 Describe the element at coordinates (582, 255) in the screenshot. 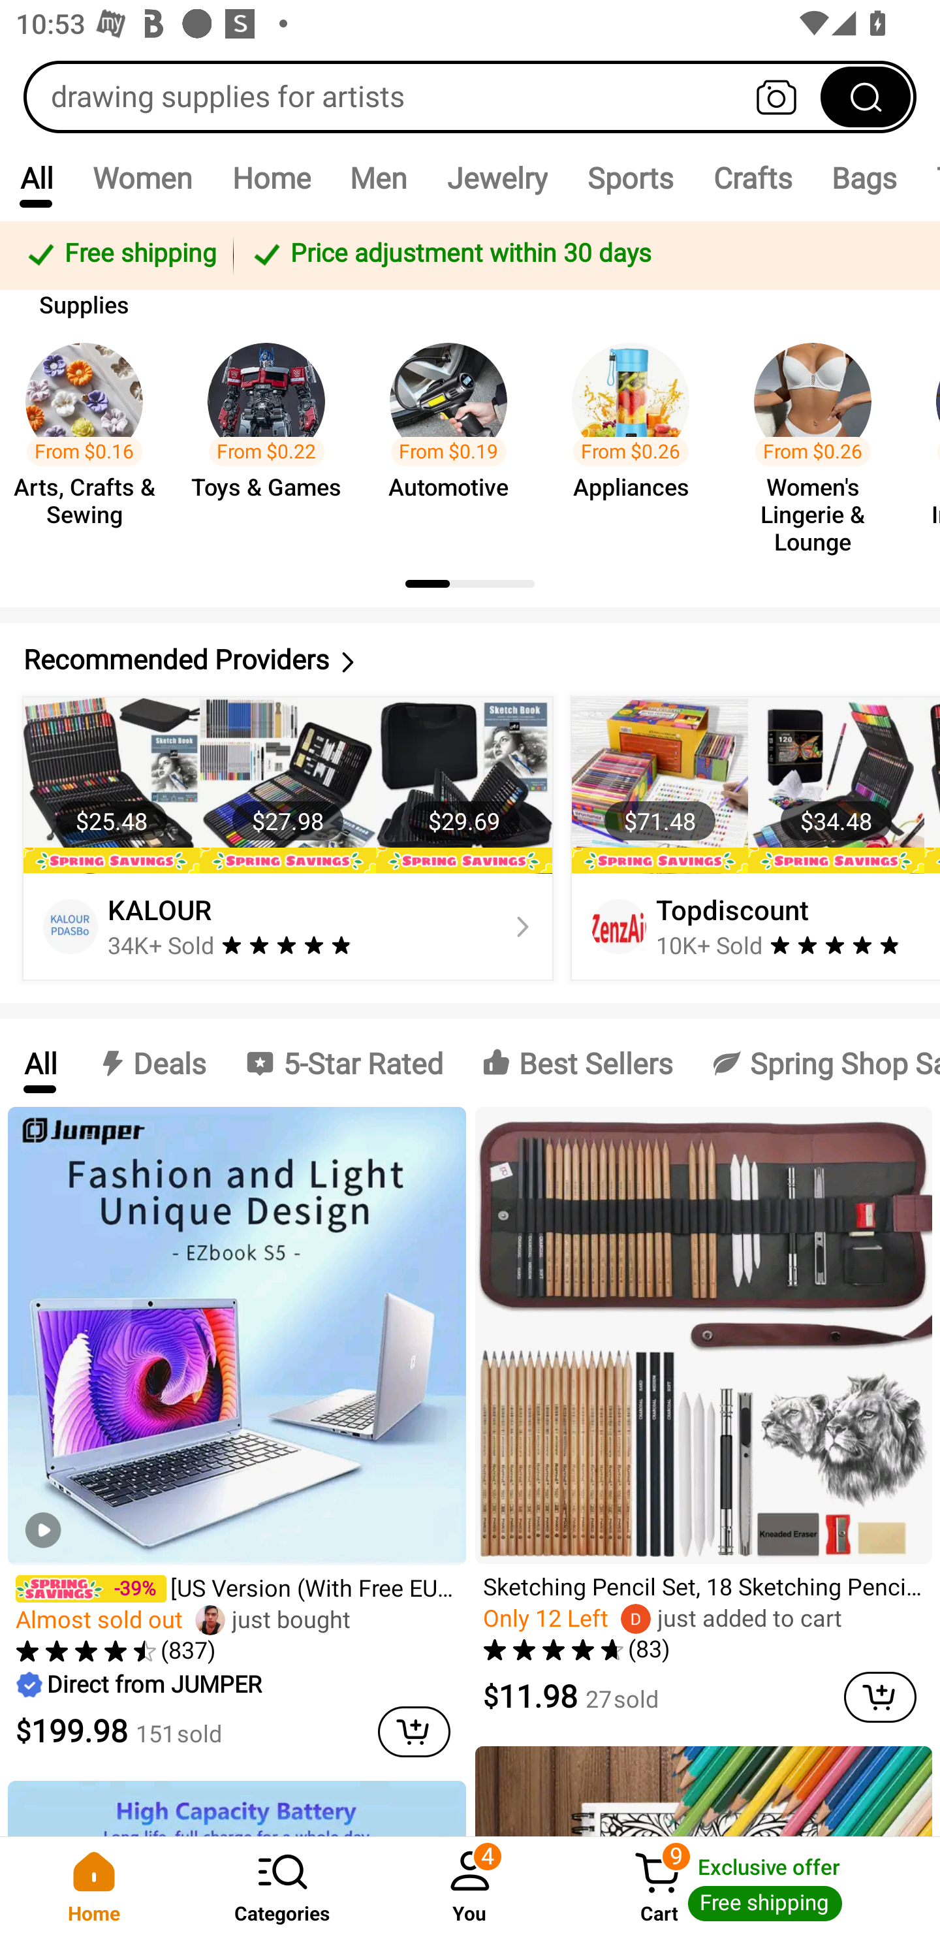

I see `Price adjustment within 30 days` at that location.